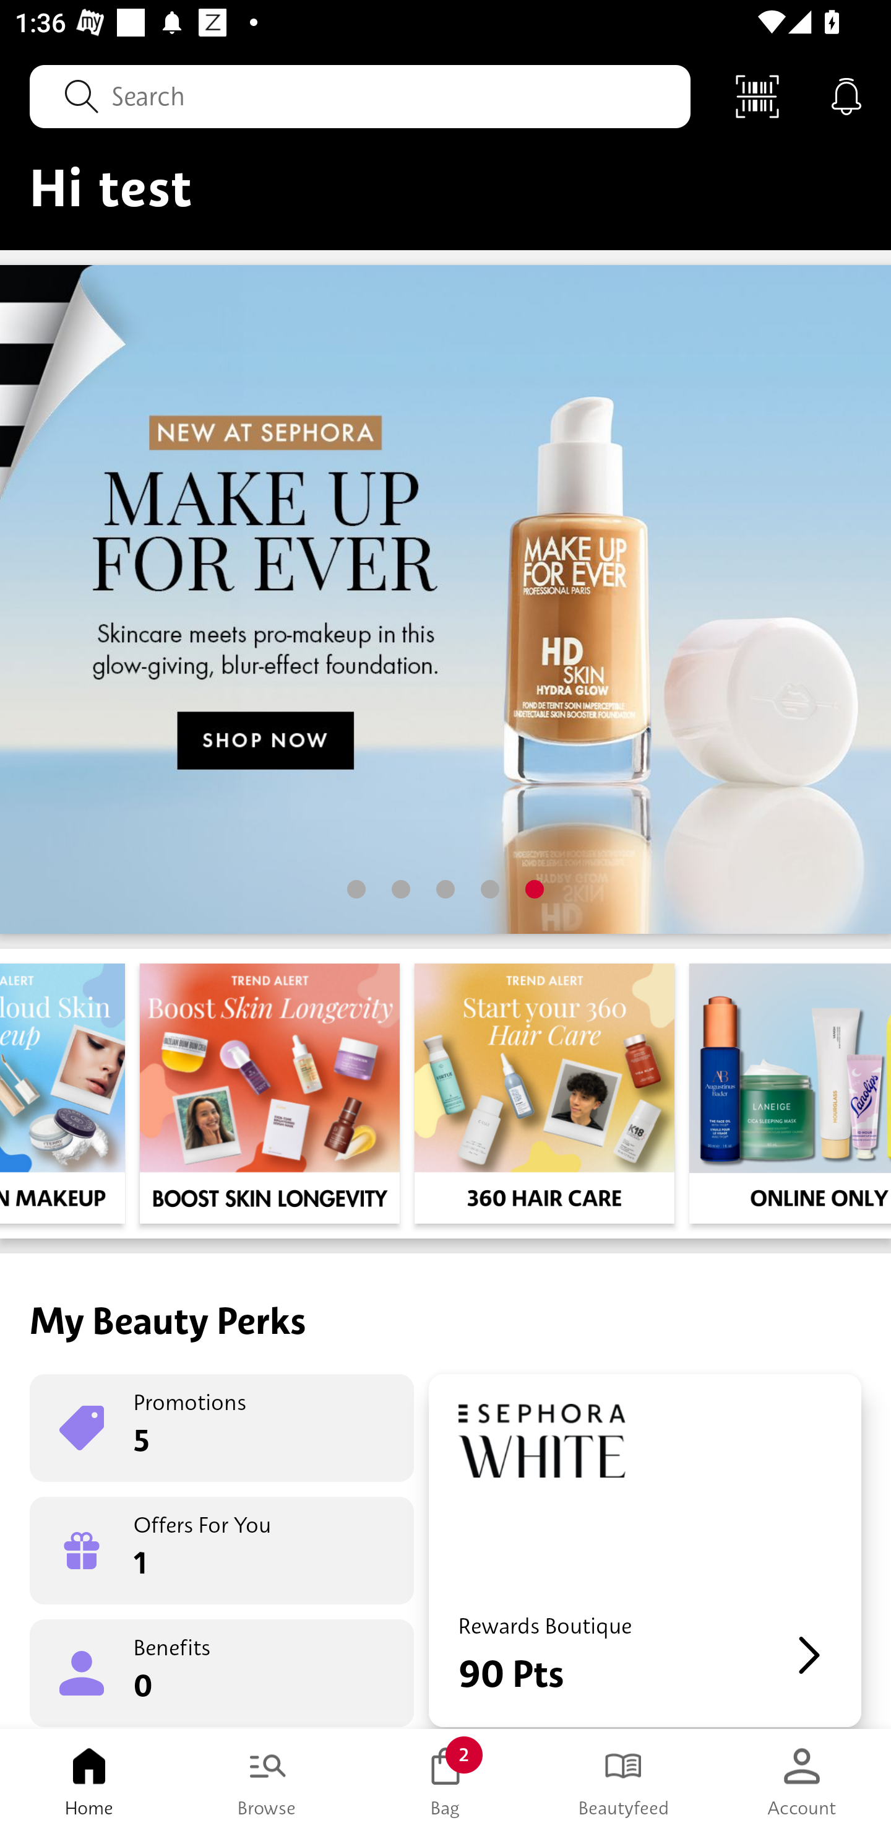 This screenshot has width=891, height=1833. What do you see at coordinates (445, 1781) in the screenshot?
I see `Bag 2 Bag` at bounding box center [445, 1781].